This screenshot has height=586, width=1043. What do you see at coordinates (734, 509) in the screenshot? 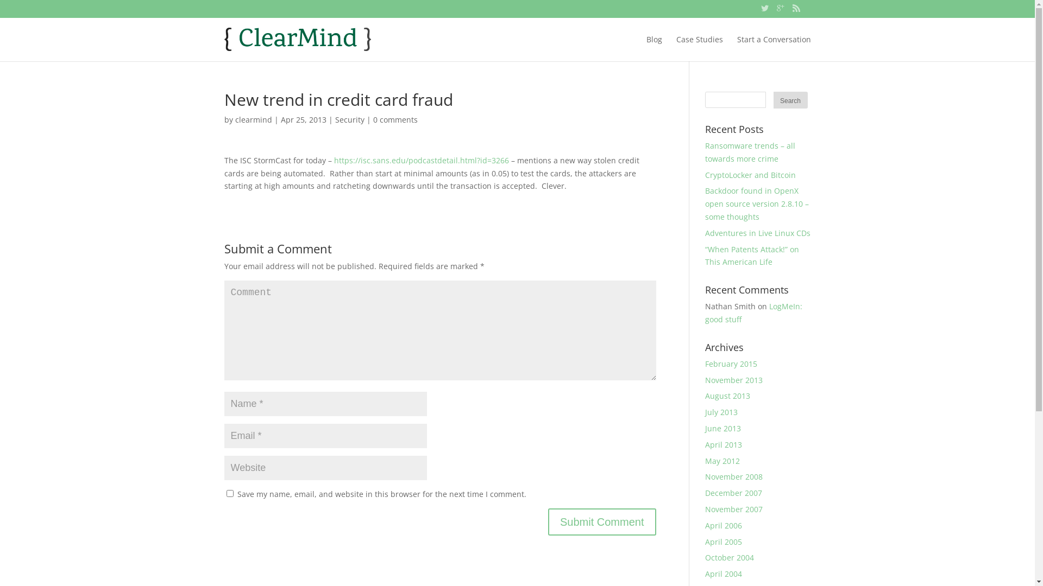
I see `November 2007` at bounding box center [734, 509].